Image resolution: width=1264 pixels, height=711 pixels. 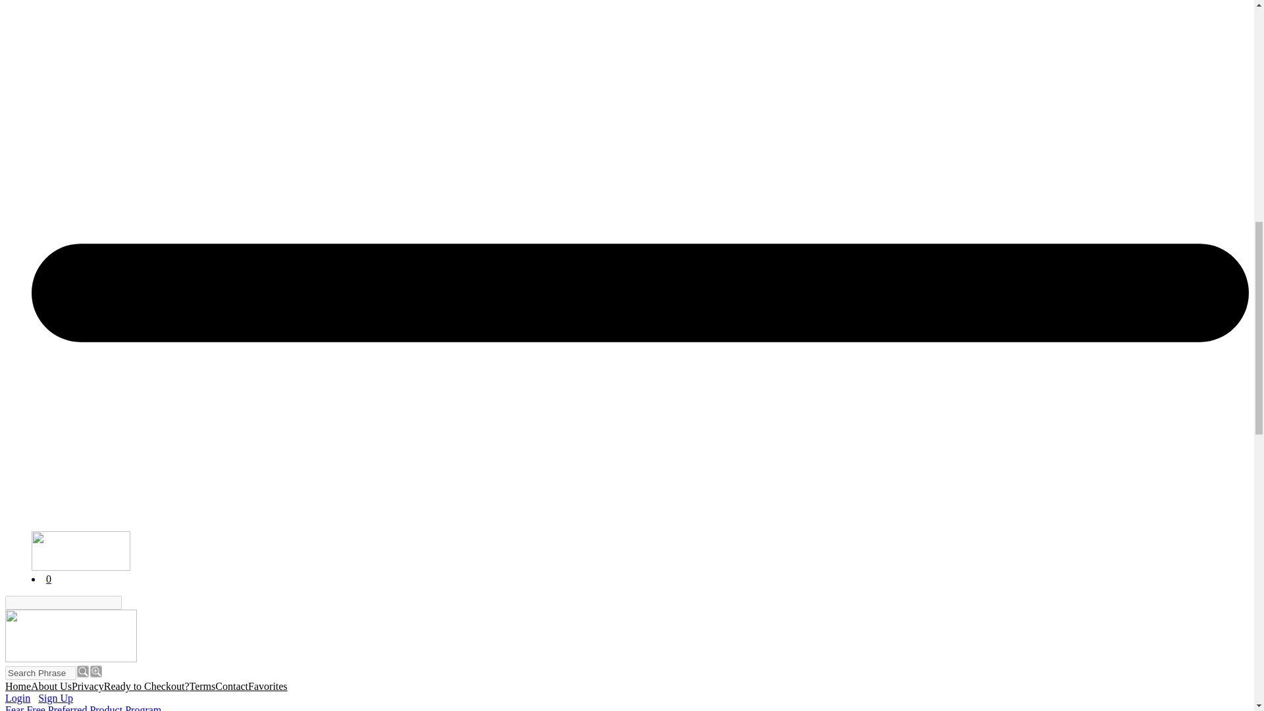 What do you see at coordinates (129, 603) in the screenshot?
I see `Find` at bounding box center [129, 603].